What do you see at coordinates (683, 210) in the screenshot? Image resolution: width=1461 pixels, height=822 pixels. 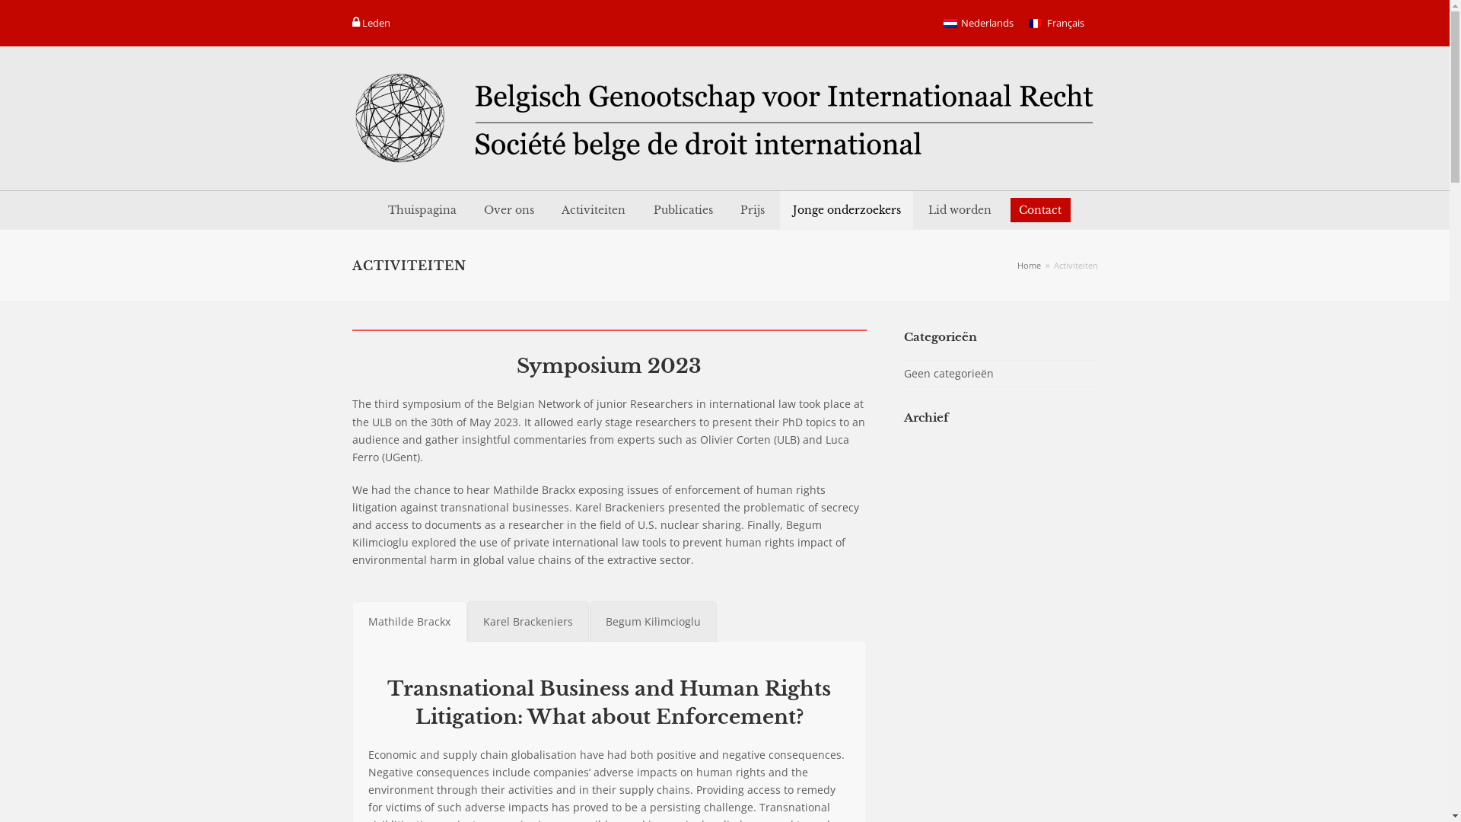 I see `Publicaties` at bounding box center [683, 210].